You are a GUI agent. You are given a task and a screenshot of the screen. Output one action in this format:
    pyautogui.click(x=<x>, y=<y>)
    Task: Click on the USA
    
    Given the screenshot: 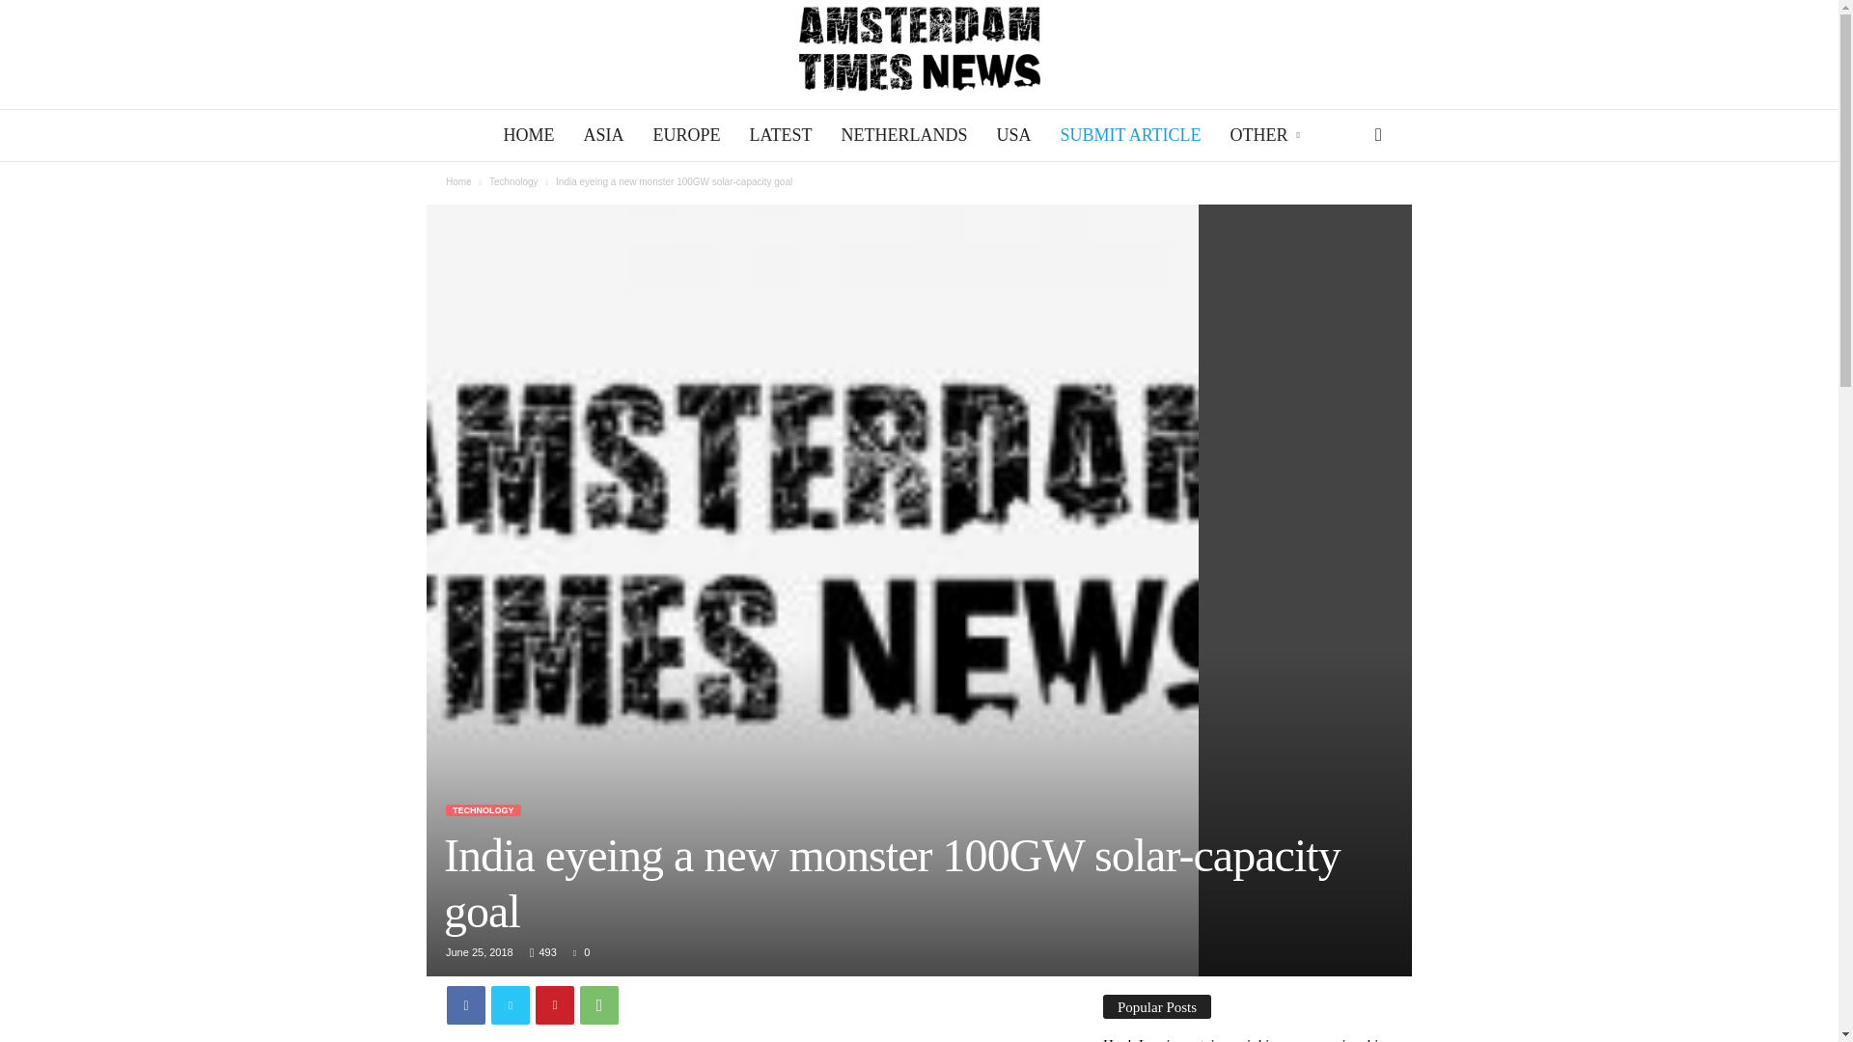 What is the action you would take?
    pyautogui.click(x=1013, y=135)
    